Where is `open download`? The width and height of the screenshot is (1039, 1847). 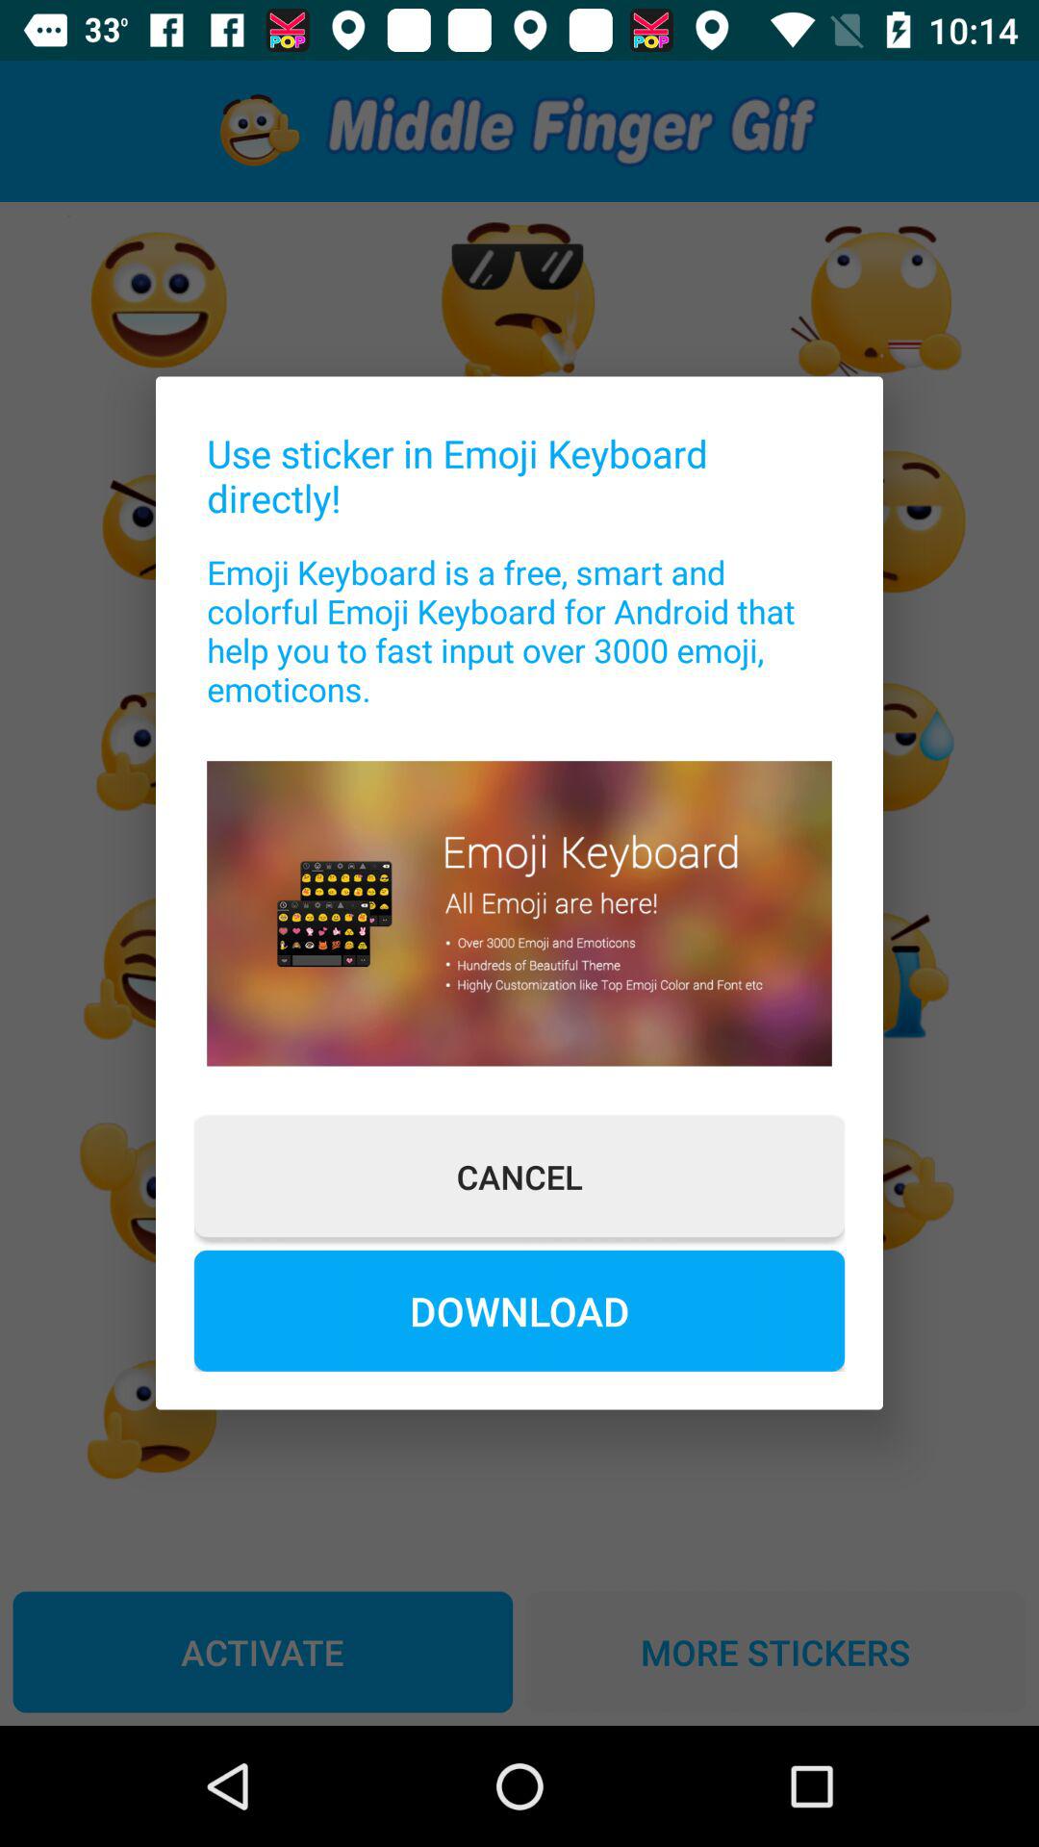 open download is located at coordinates (519, 1310).